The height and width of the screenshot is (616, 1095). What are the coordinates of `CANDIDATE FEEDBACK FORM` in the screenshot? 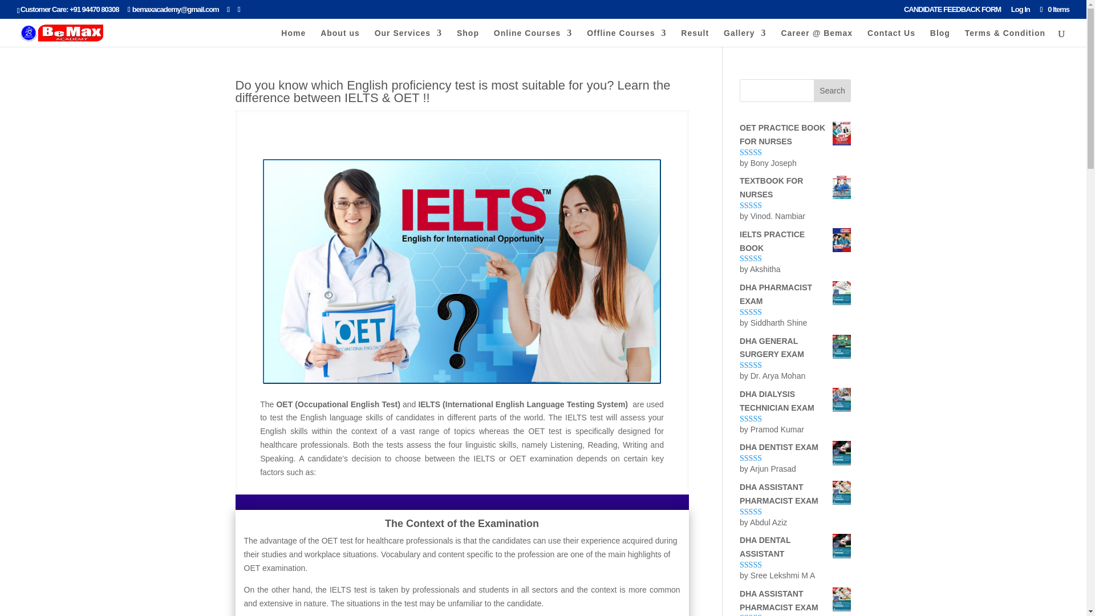 It's located at (952, 12).